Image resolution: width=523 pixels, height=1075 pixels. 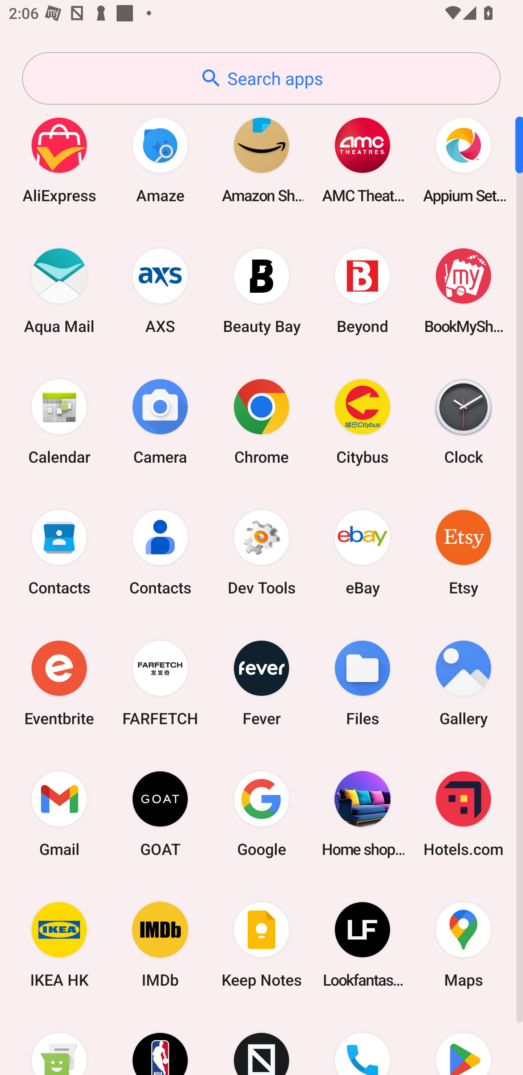 What do you see at coordinates (463, 160) in the screenshot?
I see `Appium Settings` at bounding box center [463, 160].